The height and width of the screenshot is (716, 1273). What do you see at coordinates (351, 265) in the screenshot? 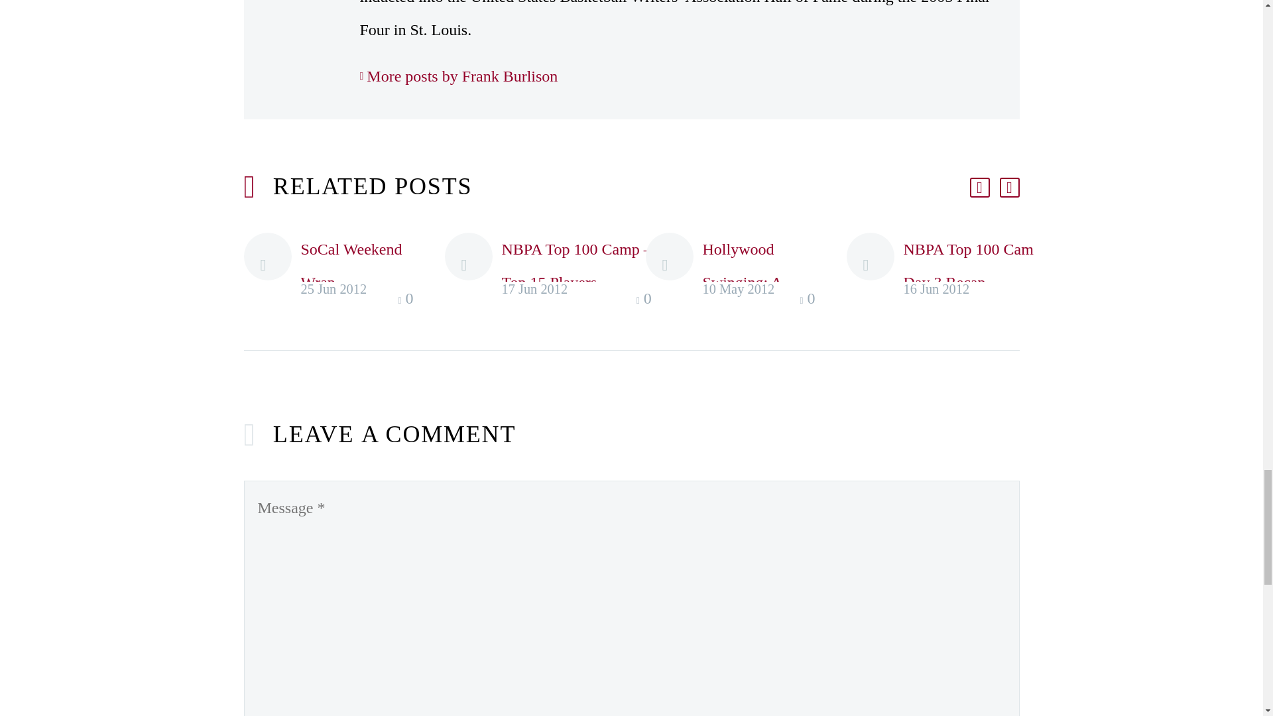
I see `SoCal Weekend Wrap` at bounding box center [351, 265].